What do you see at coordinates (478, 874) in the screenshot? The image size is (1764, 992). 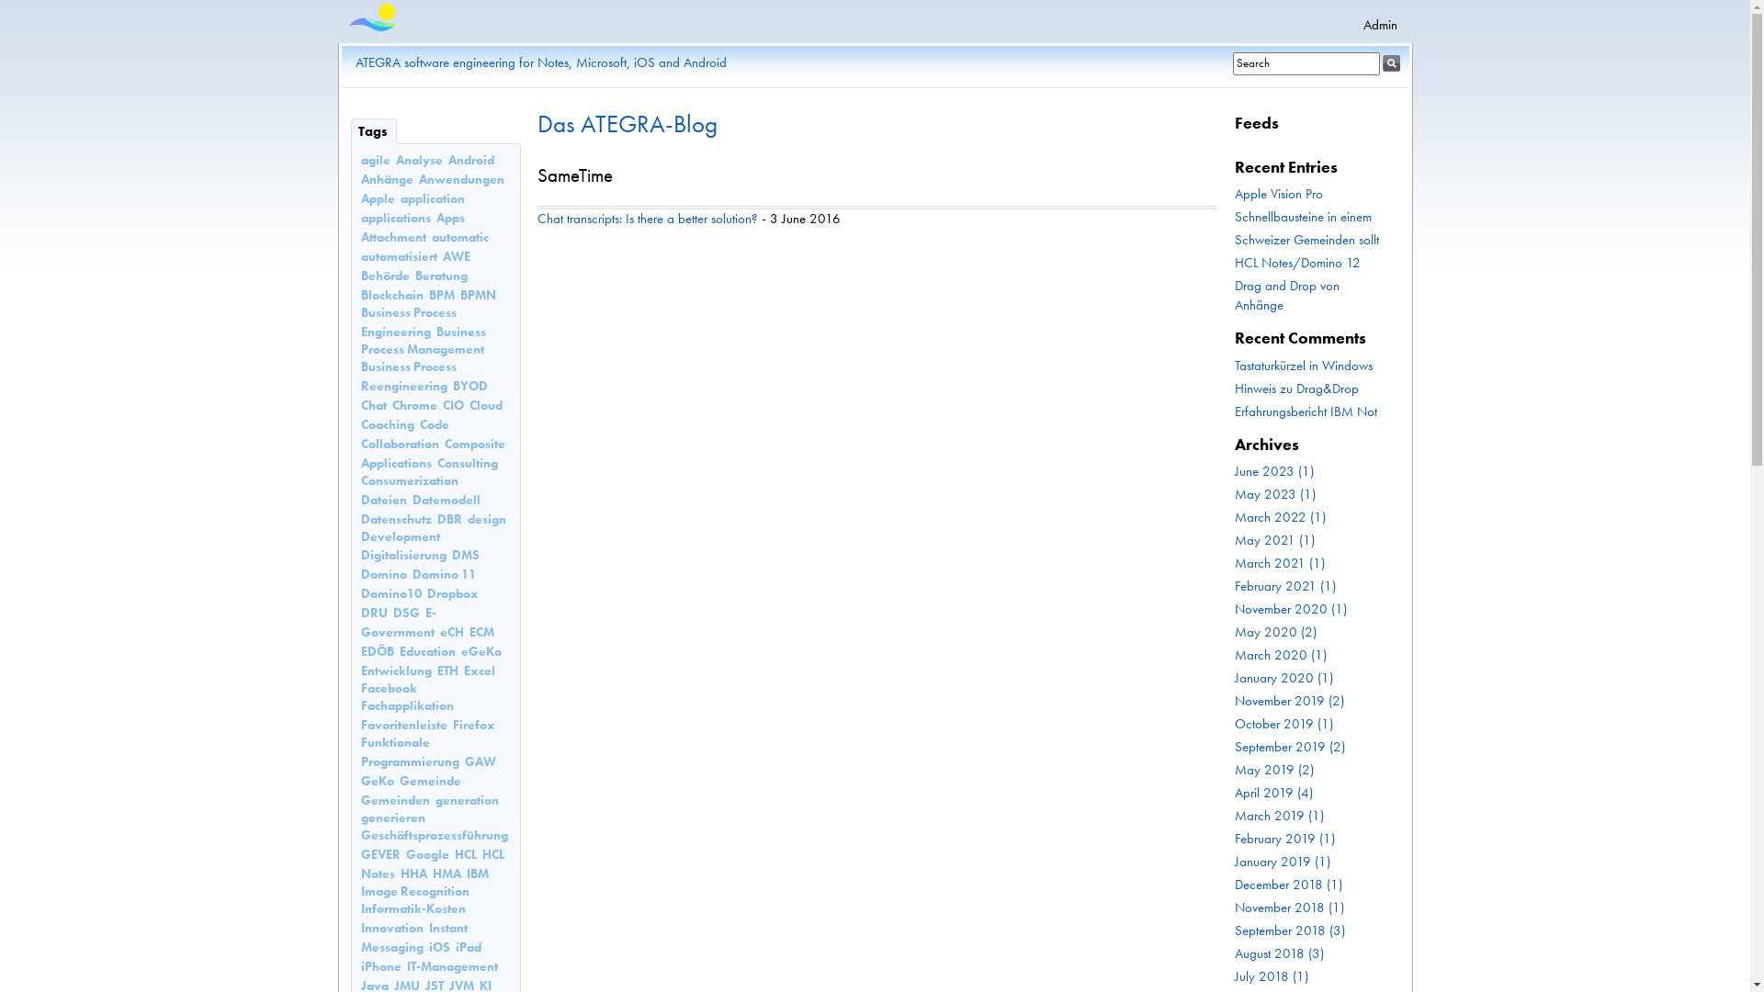 I see `IBM` at bounding box center [478, 874].